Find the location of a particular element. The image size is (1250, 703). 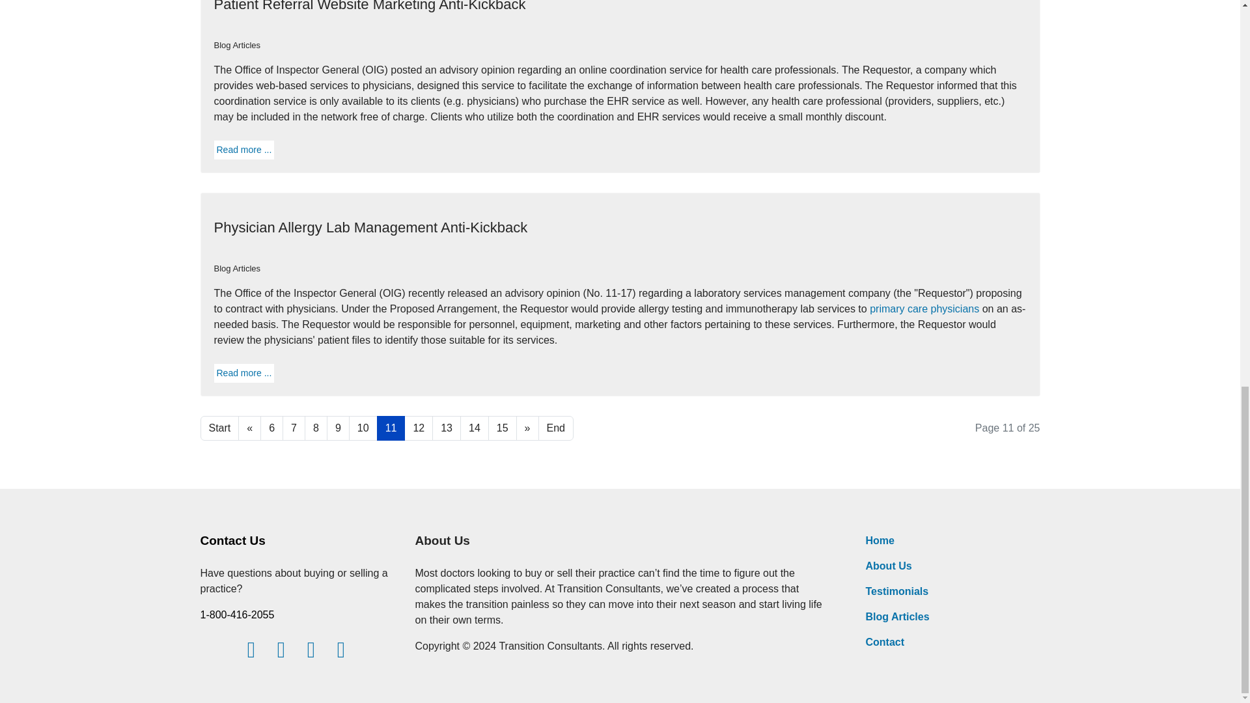

9 is located at coordinates (338, 428).